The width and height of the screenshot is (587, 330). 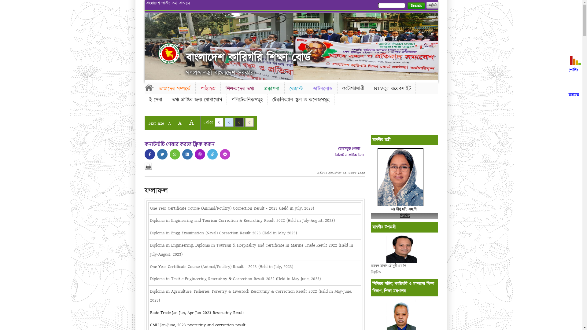 What do you see at coordinates (191, 122) in the screenshot?
I see `A` at bounding box center [191, 122].